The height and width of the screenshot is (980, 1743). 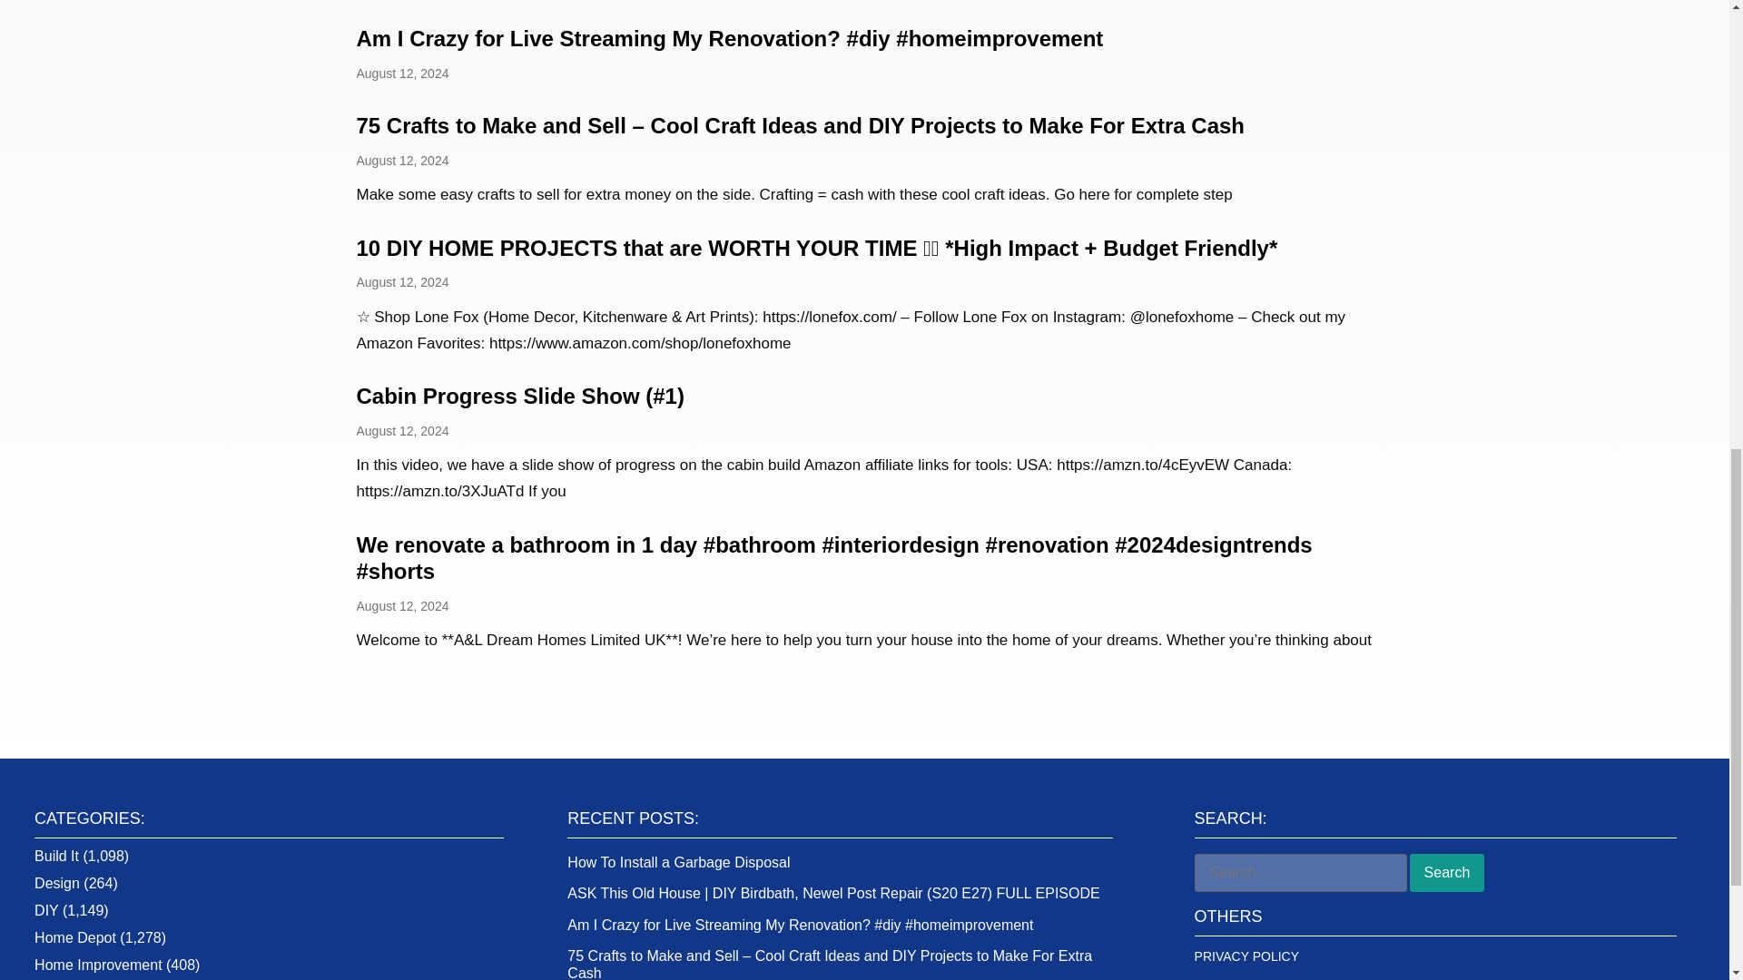 I want to click on Search, so click(x=1447, y=872).